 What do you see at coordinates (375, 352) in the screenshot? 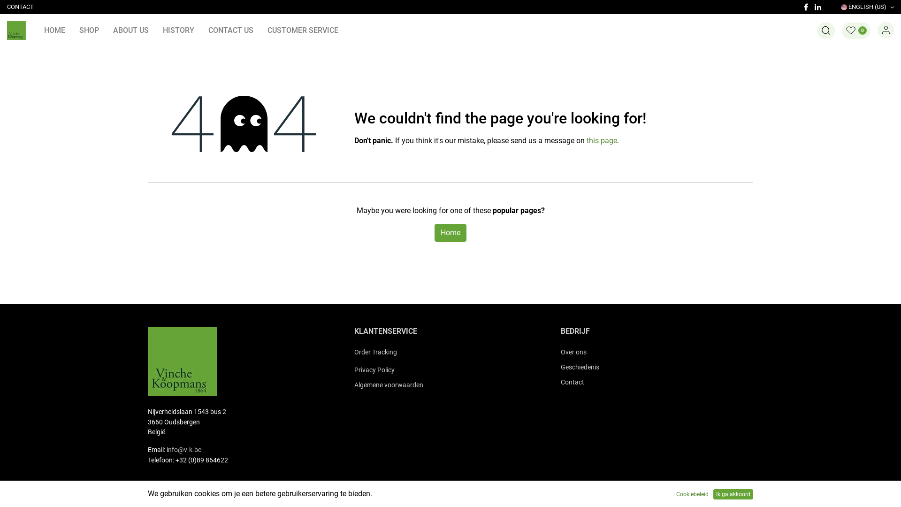
I see `Order Tracking` at bounding box center [375, 352].